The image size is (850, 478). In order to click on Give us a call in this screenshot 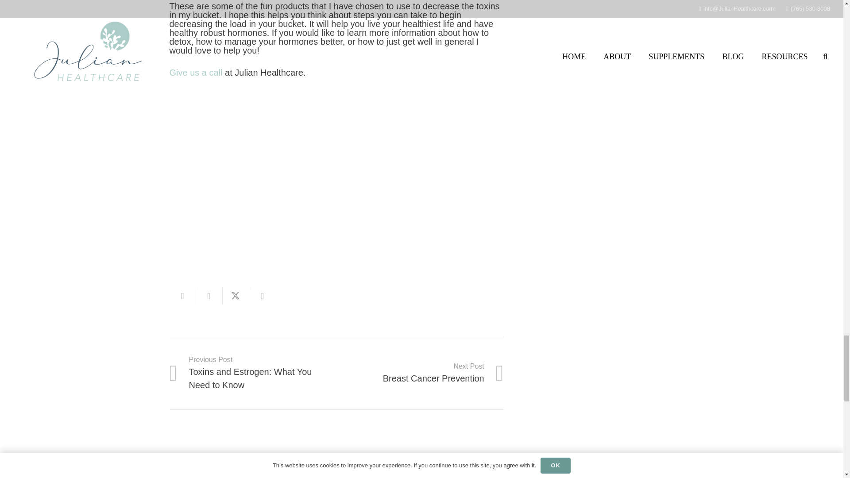, I will do `click(196, 73)`.